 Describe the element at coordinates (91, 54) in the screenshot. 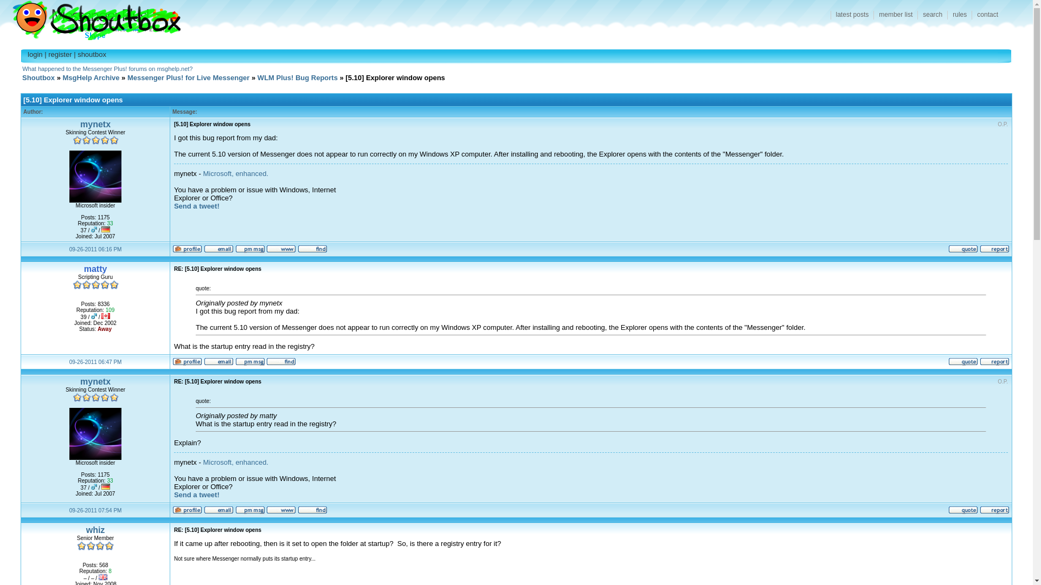

I see `shoutbox` at that location.